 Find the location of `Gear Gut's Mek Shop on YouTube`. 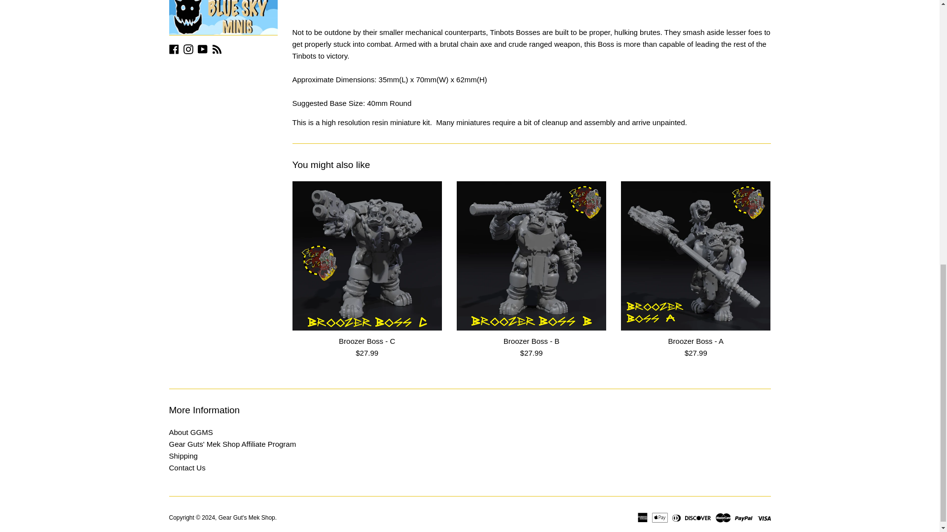

Gear Gut's Mek Shop on YouTube is located at coordinates (202, 48).